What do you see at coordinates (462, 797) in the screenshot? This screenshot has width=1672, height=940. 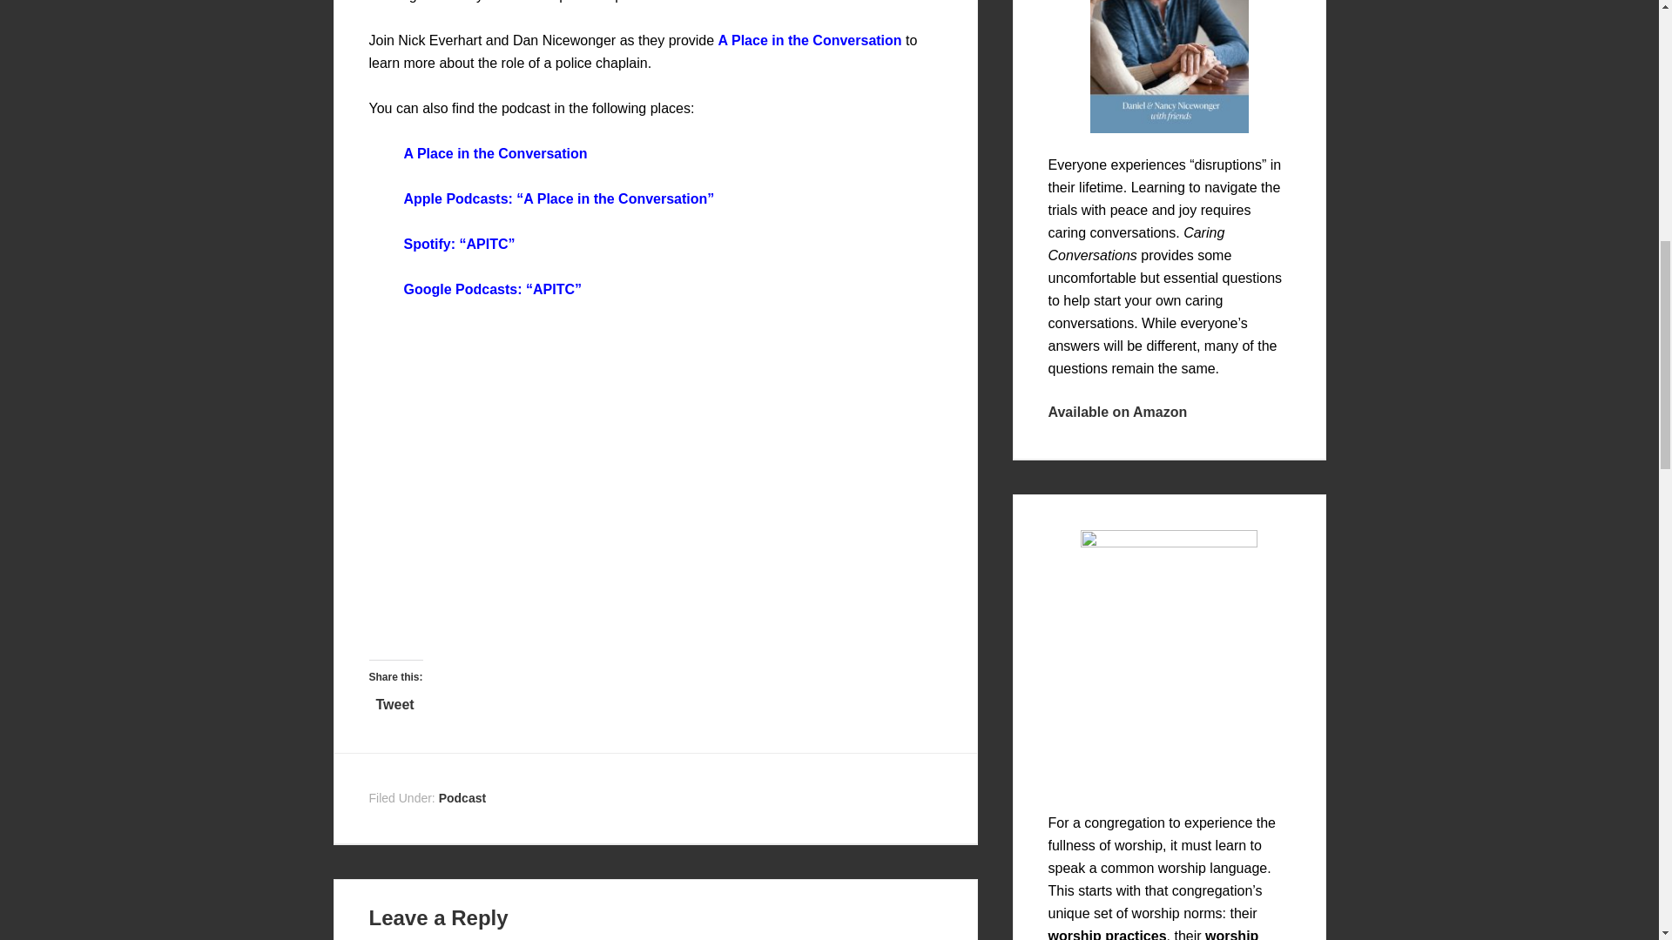 I see `Podcast` at bounding box center [462, 797].